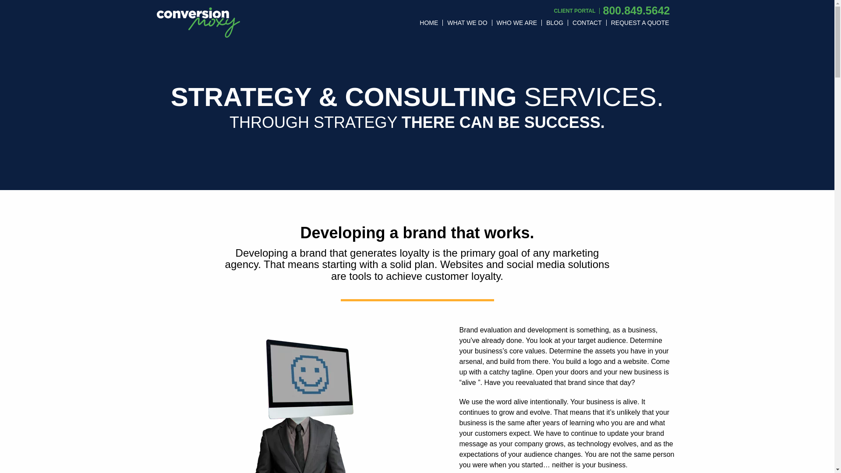 The width and height of the screenshot is (841, 473). Describe the element at coordinates (517, 23) in the screenshot. I see `WHO WE ARE` at that location.